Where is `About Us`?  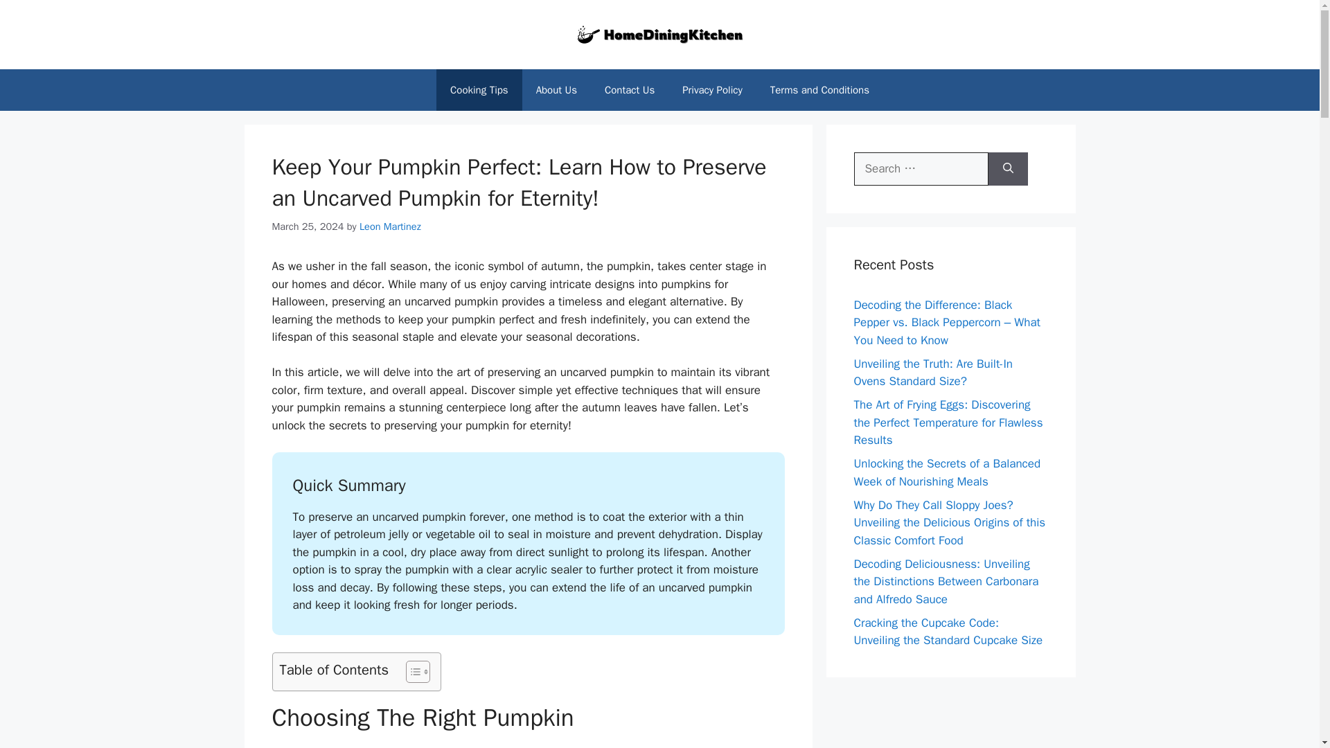 About Us is located at coordinates (556, 90).